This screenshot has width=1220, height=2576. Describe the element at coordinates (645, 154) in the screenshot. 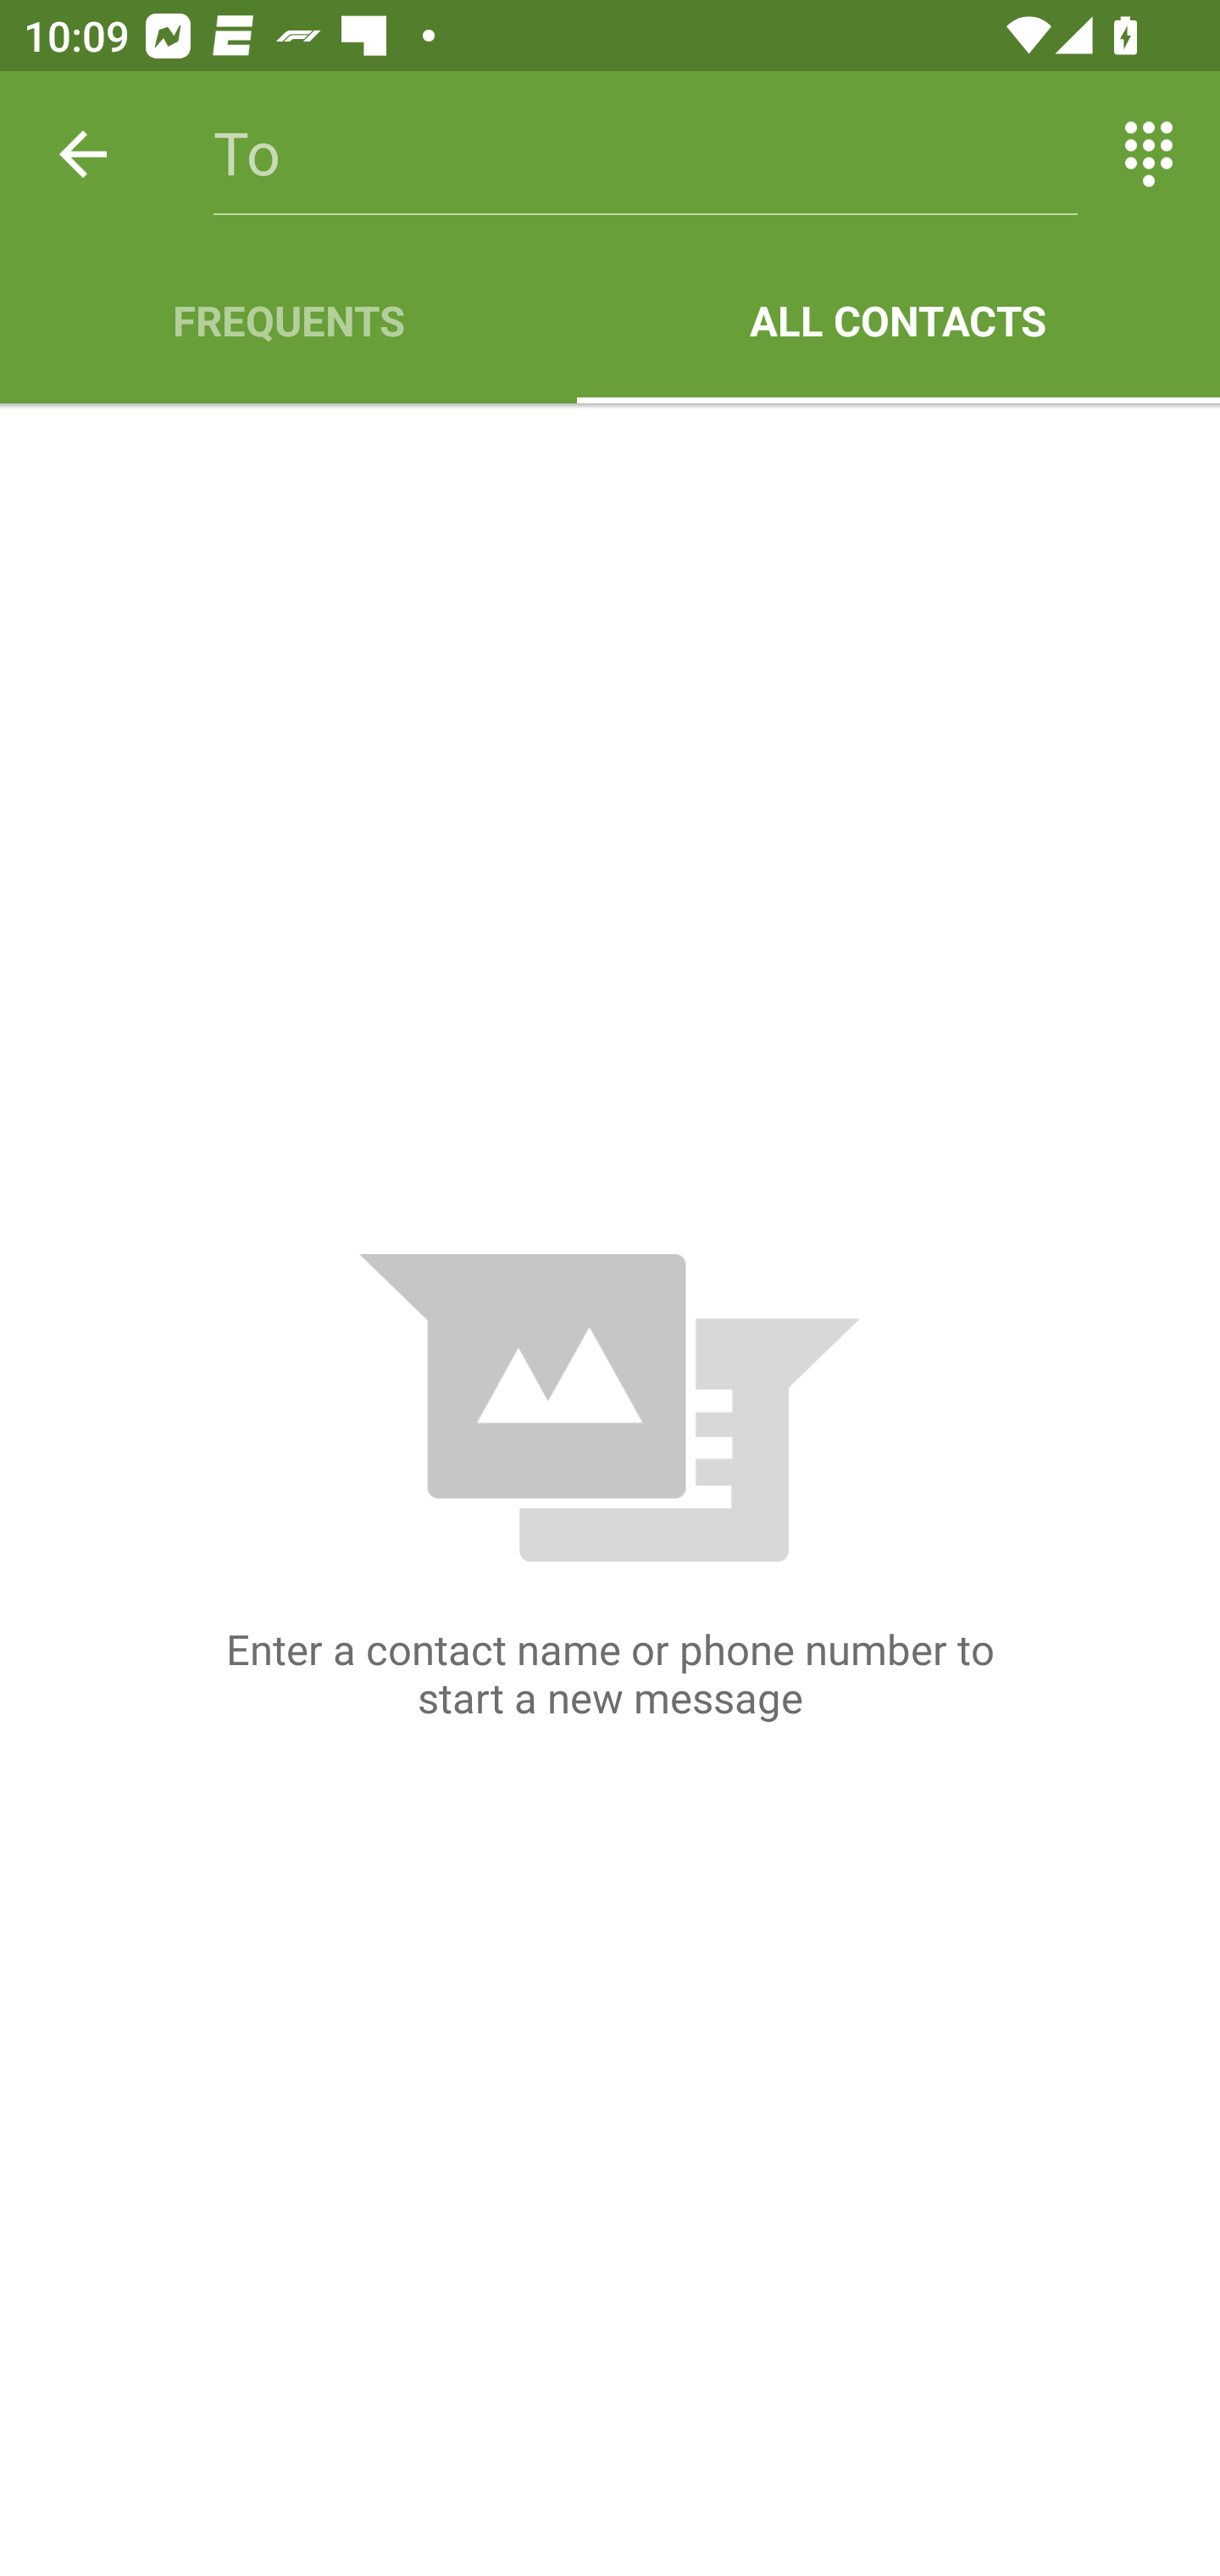

I see `To` at that location.